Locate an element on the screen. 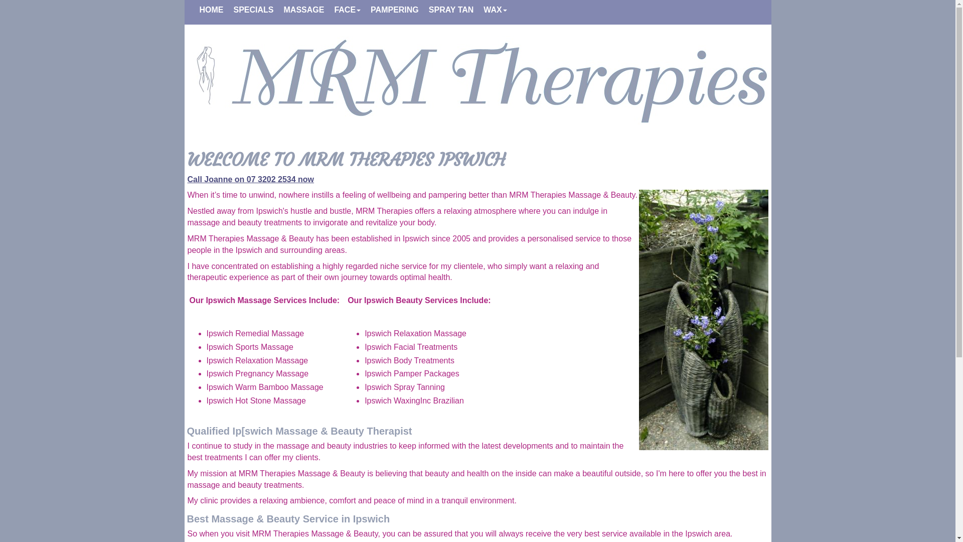 Image resolution: width=963 pixels, height=542 pixels. SPECIALS is located at coordinates (253, 10).